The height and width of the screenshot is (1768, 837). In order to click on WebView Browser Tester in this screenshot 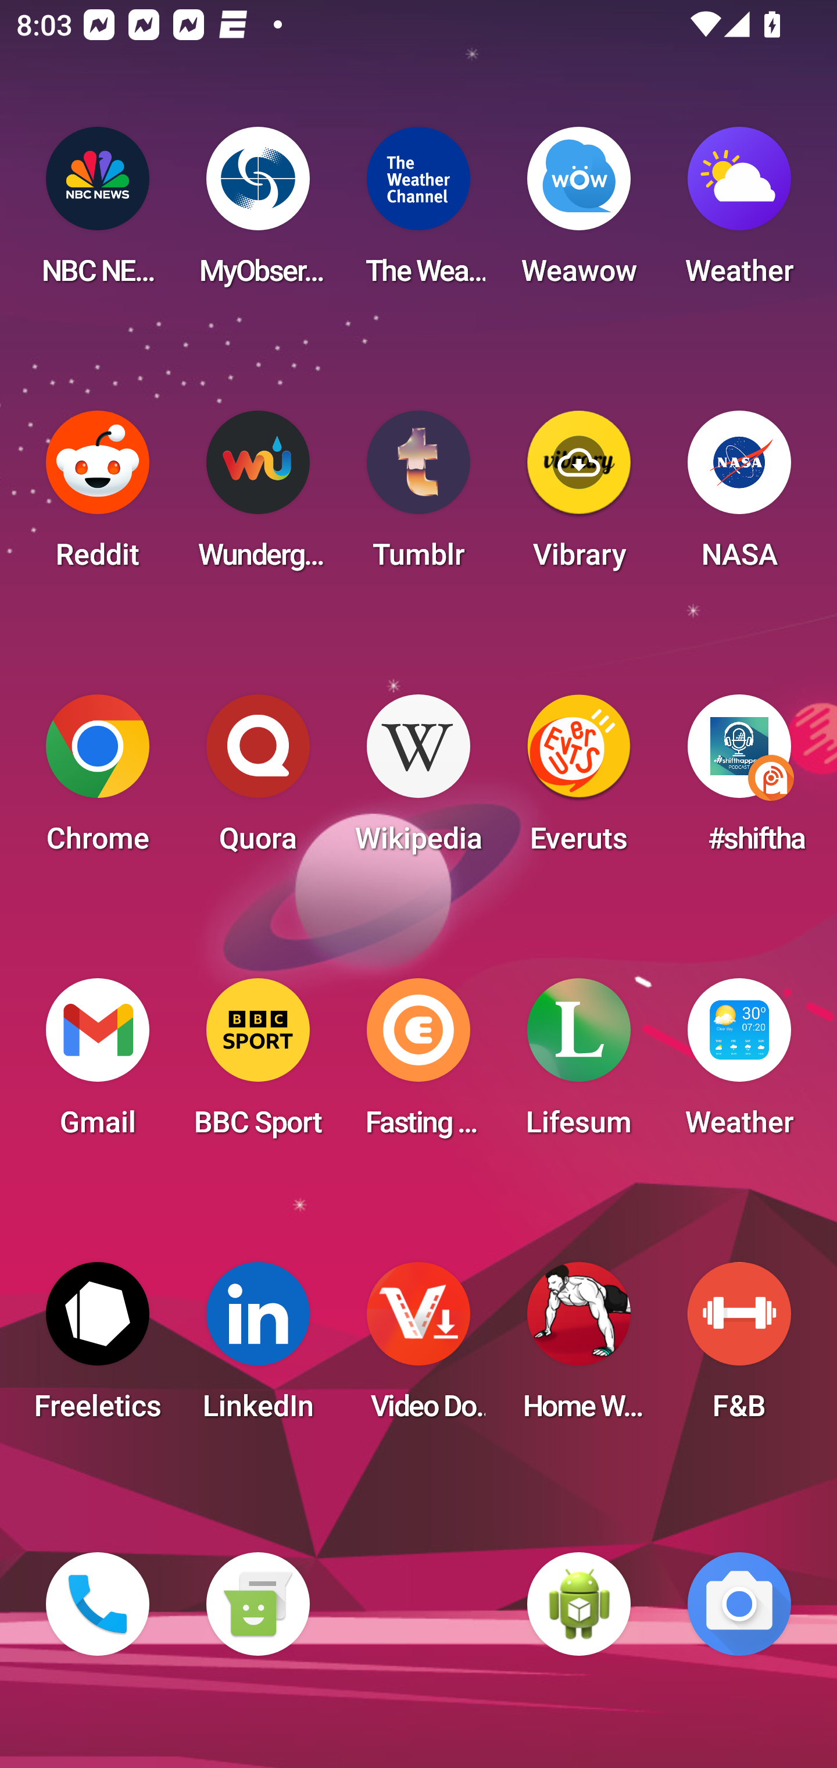, I will do `click(579, 1604)`.